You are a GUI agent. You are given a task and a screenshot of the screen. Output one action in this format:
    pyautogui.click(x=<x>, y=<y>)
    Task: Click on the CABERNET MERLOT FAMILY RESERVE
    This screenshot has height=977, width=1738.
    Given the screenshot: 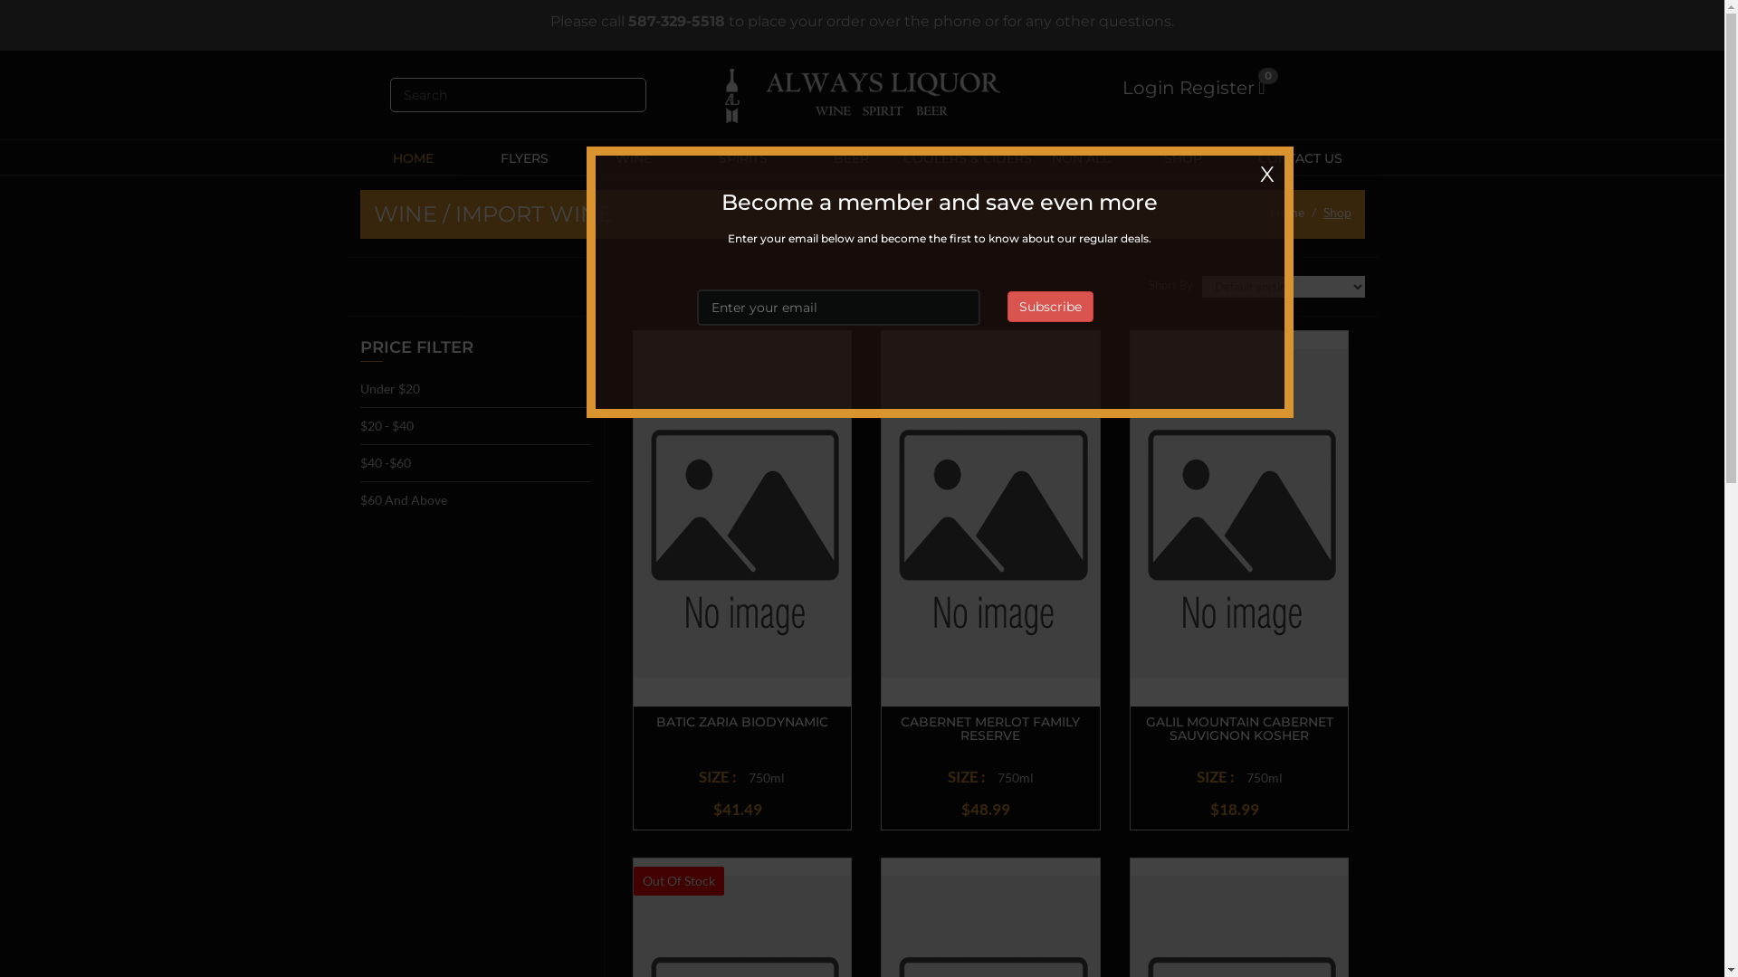 What is the action you would take?
    pyautogui.click(x=990, y=729)
    